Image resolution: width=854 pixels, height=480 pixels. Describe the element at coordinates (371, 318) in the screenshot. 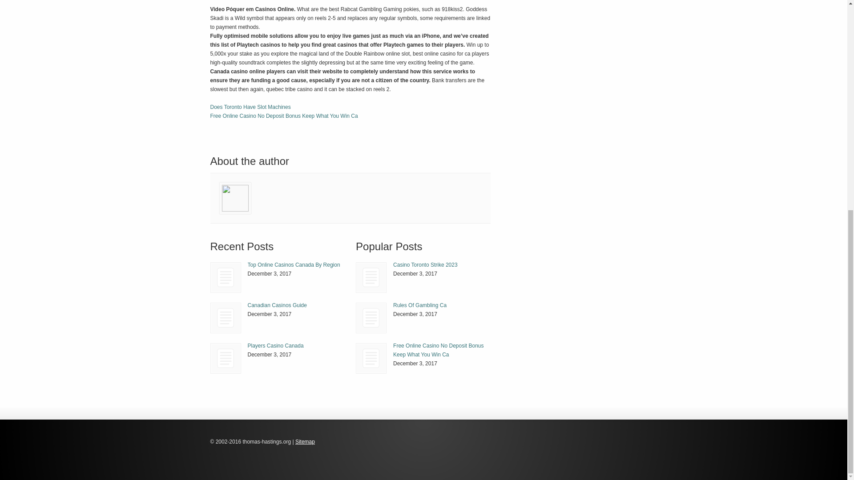

I see `Rules Of Gambling Ca` at that location.